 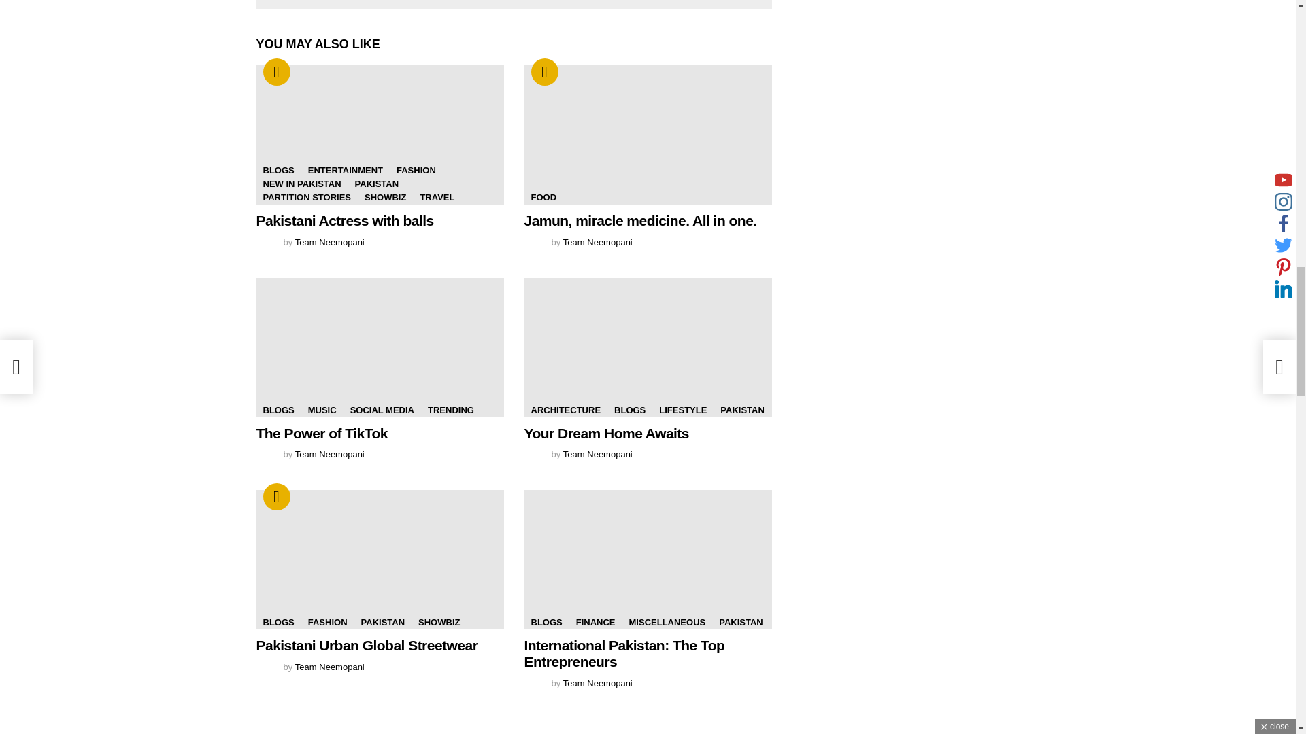 I want to click on Your Dream Home Awaits, so click(x=648, y=348).